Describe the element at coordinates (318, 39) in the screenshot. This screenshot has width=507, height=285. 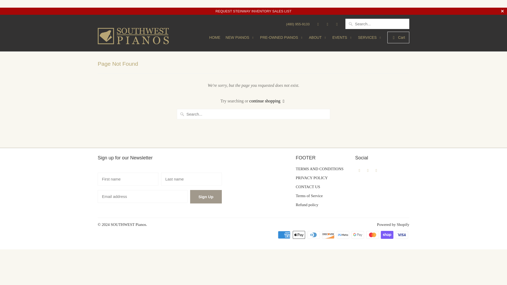
I see `ABOUT` at that location.